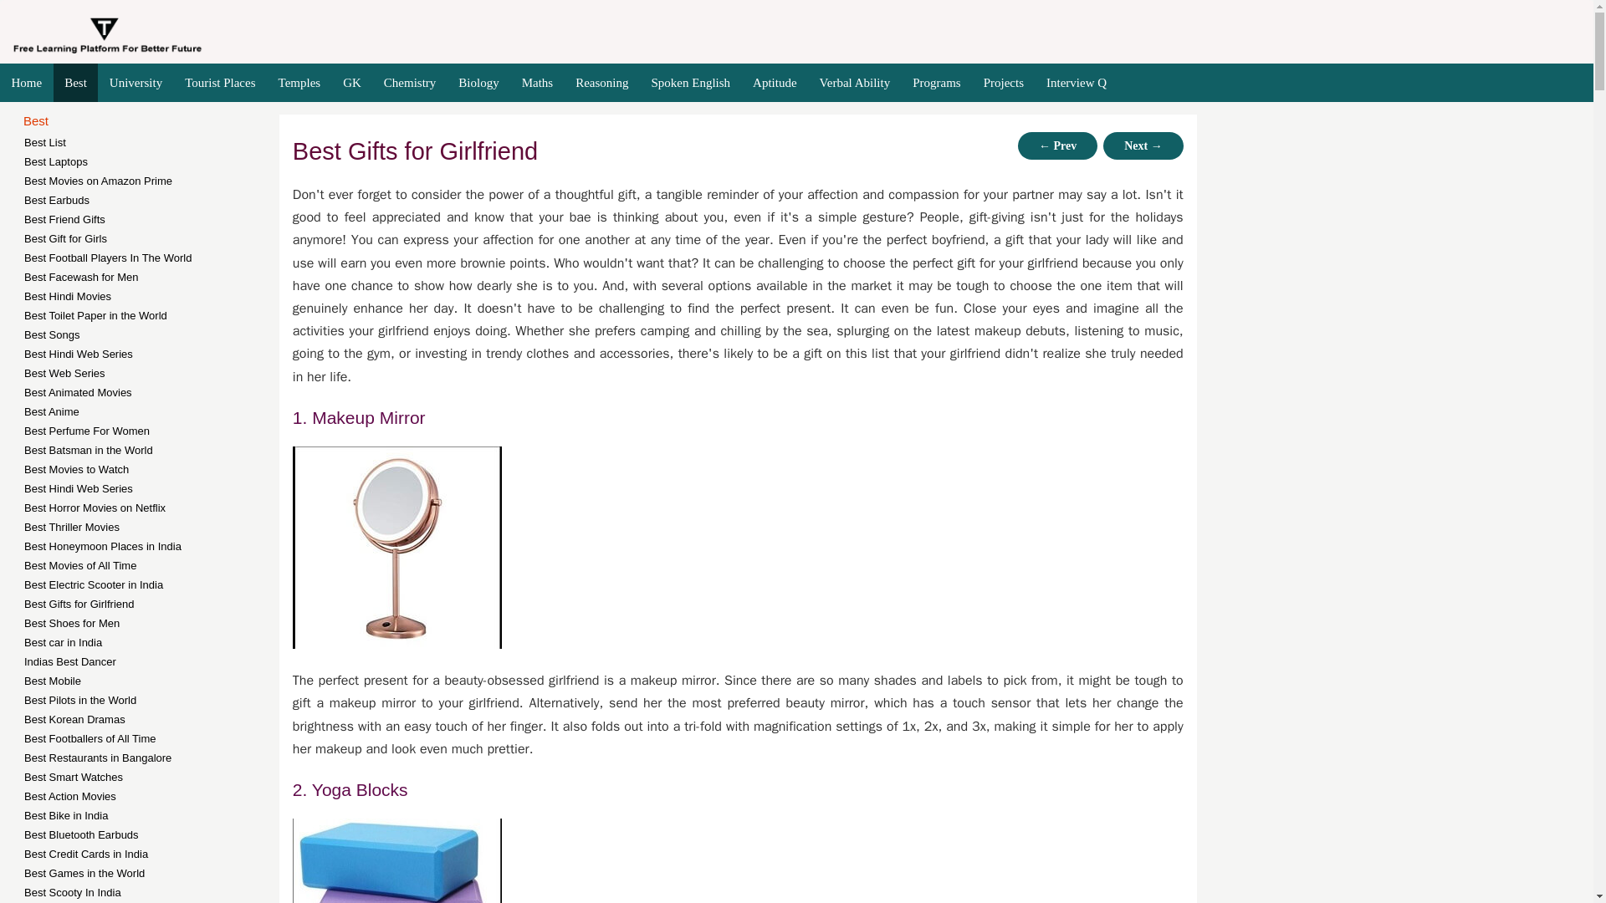 This screenshot has width=1606, height=903. I want to click on Best Gift for Girls, so click(153, 238).